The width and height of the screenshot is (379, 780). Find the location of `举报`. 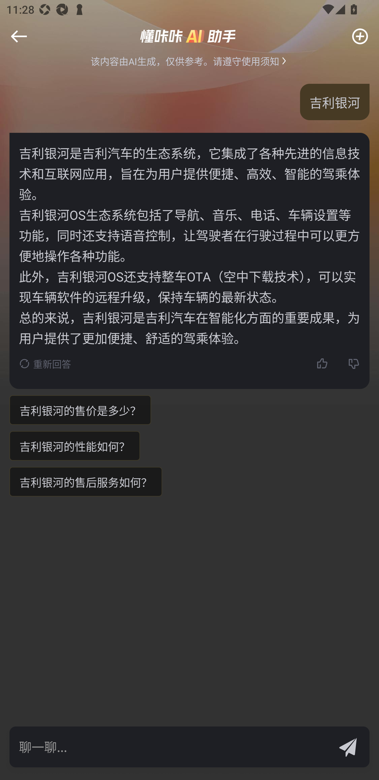

举报 is located at coordinates (23, 43).